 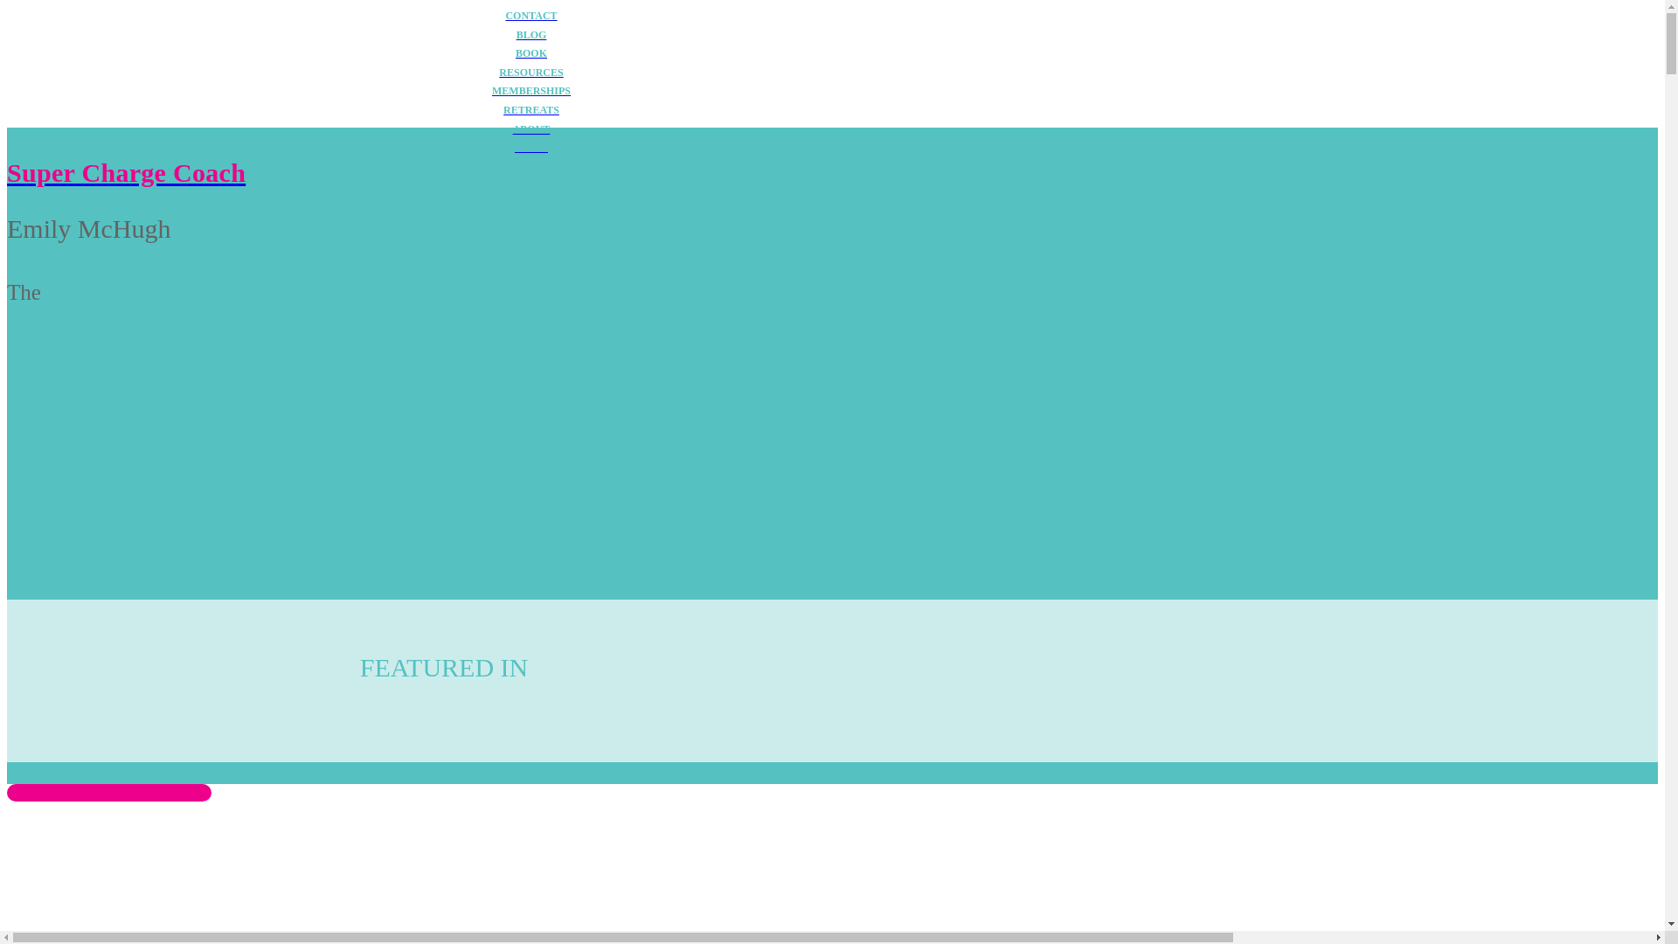 What do you see at coordinates (530, 91) in the screenshot?
I see `MEMBERSHIPS` at bounding box center [530, 91].